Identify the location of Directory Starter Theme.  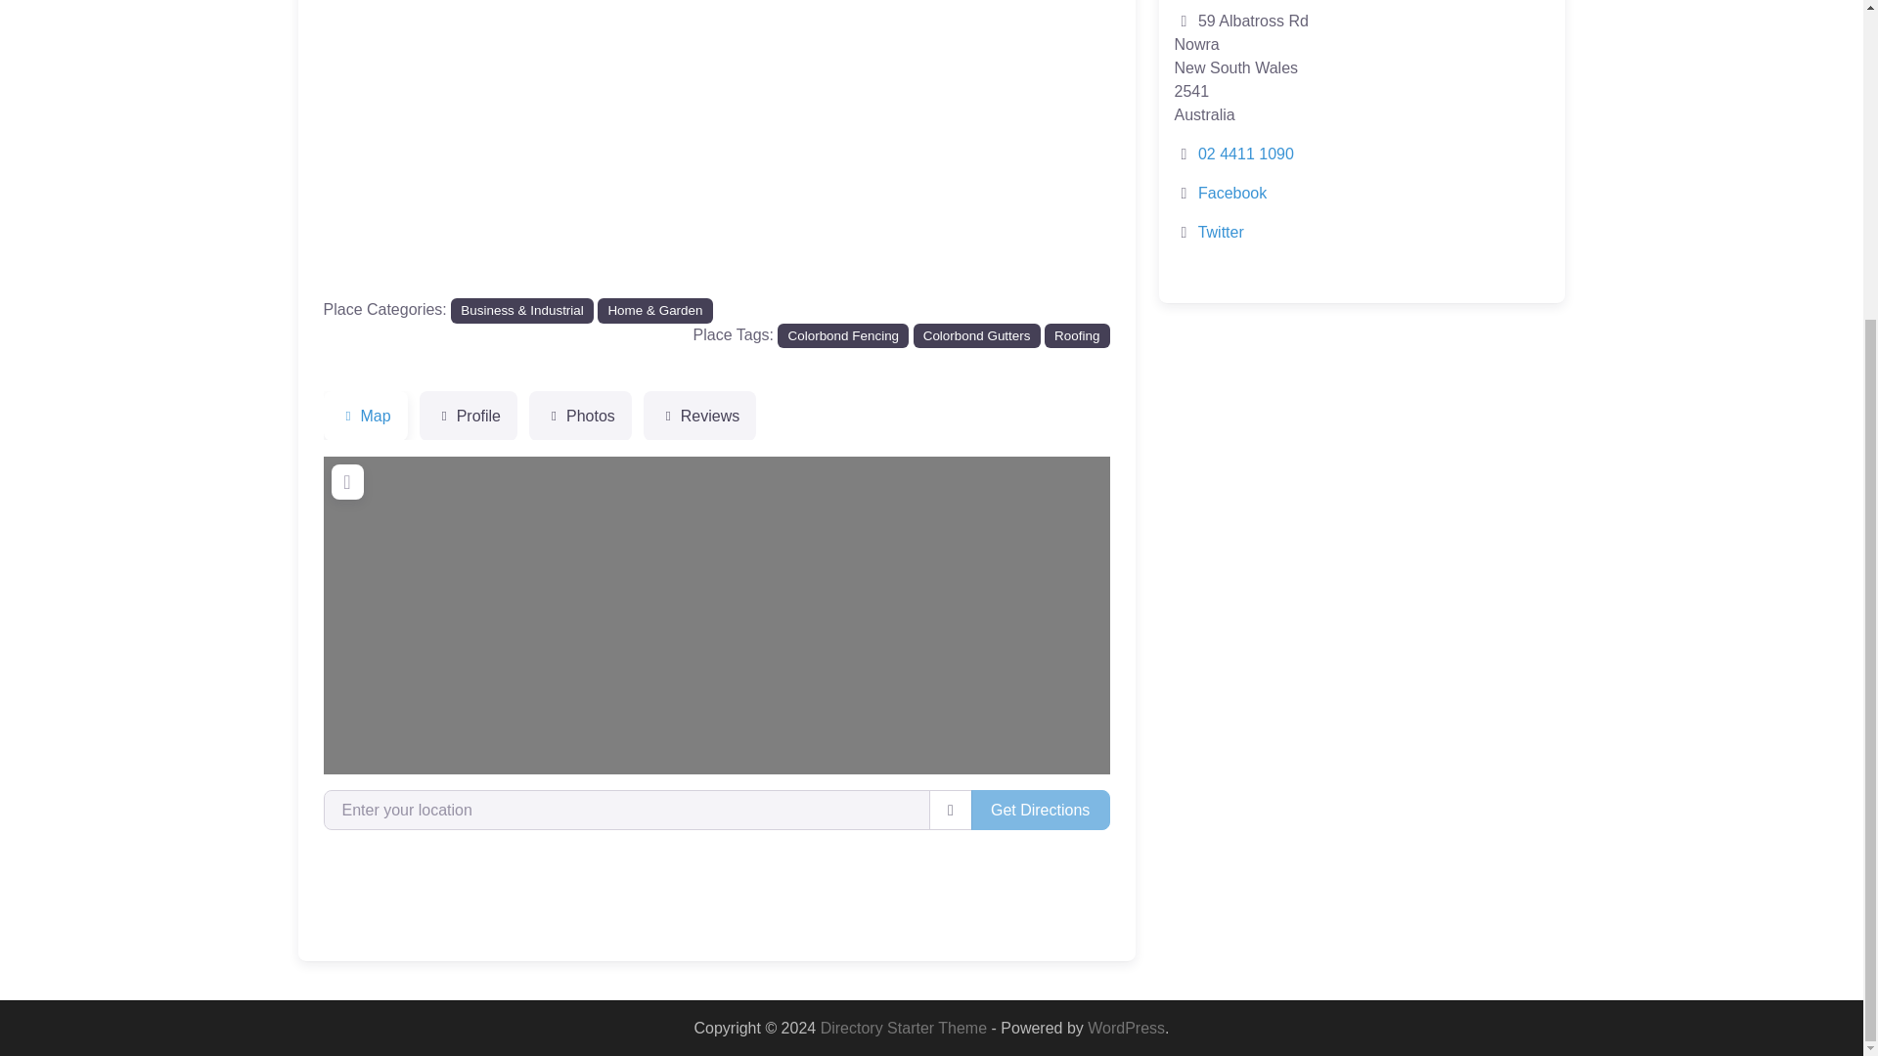
(906, 1028).